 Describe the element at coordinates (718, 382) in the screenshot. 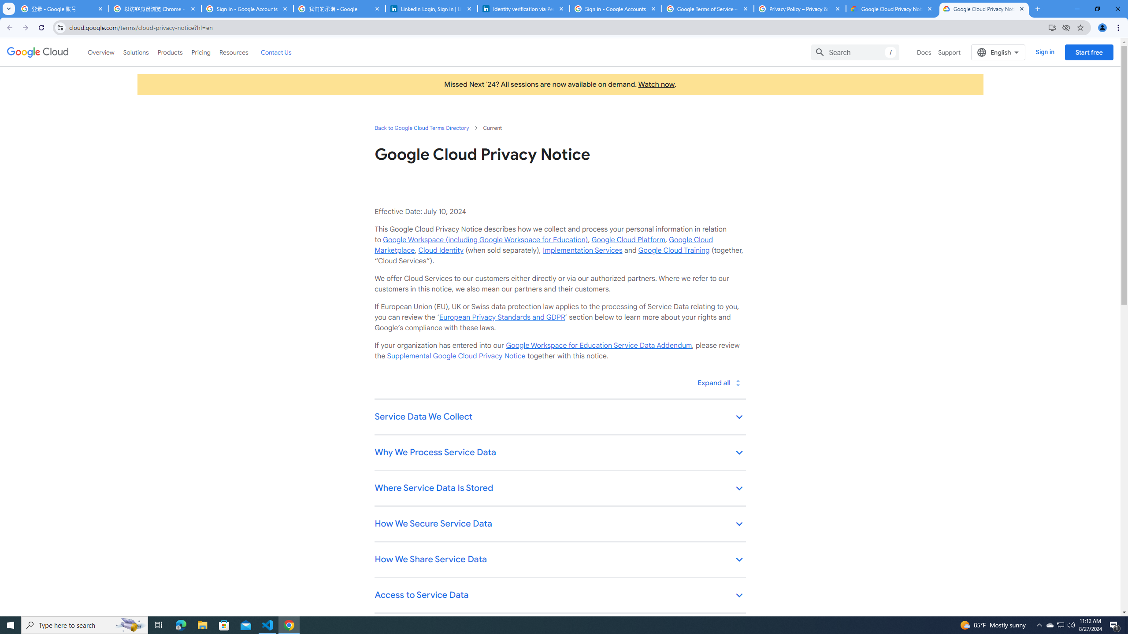

I see `Toggle all` at that location.